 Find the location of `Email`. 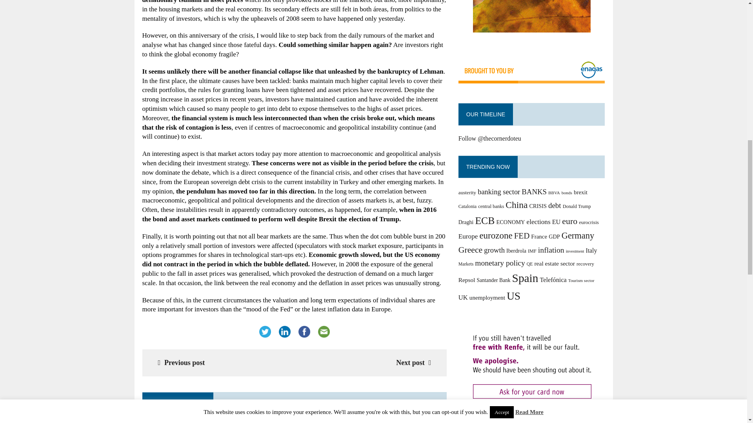

Email is located at coordinates (324, 331).